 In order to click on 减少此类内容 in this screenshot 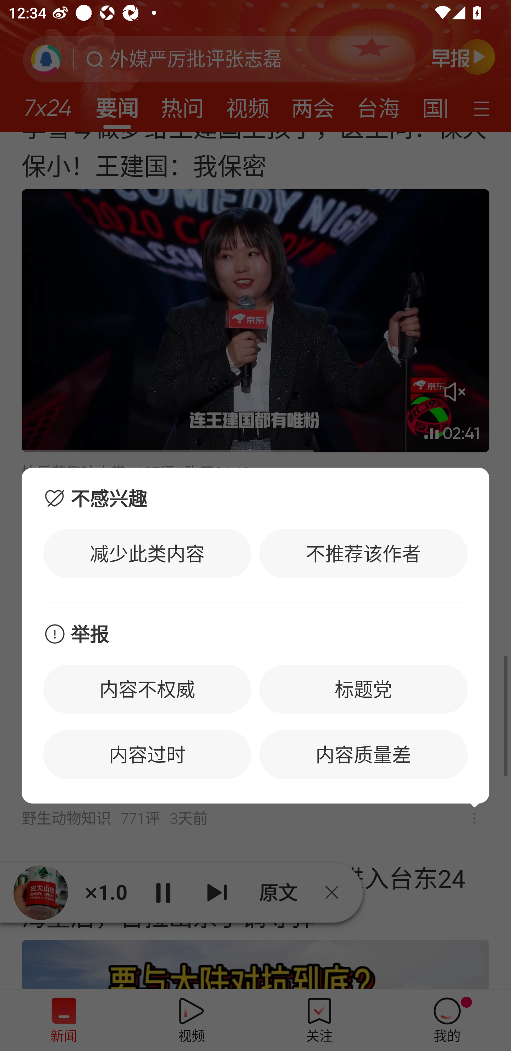, I will do `click(147, 553)`.